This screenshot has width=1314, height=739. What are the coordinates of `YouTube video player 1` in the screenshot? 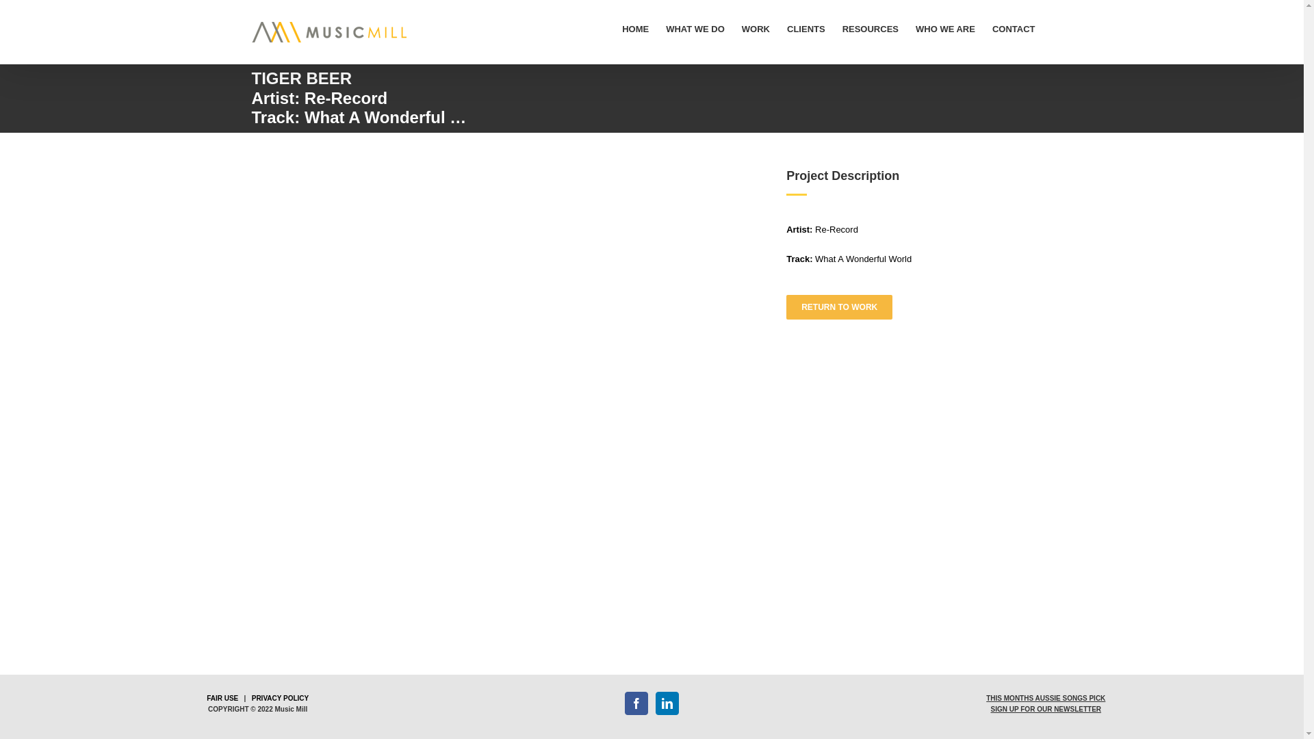 It's located at (504, 311).